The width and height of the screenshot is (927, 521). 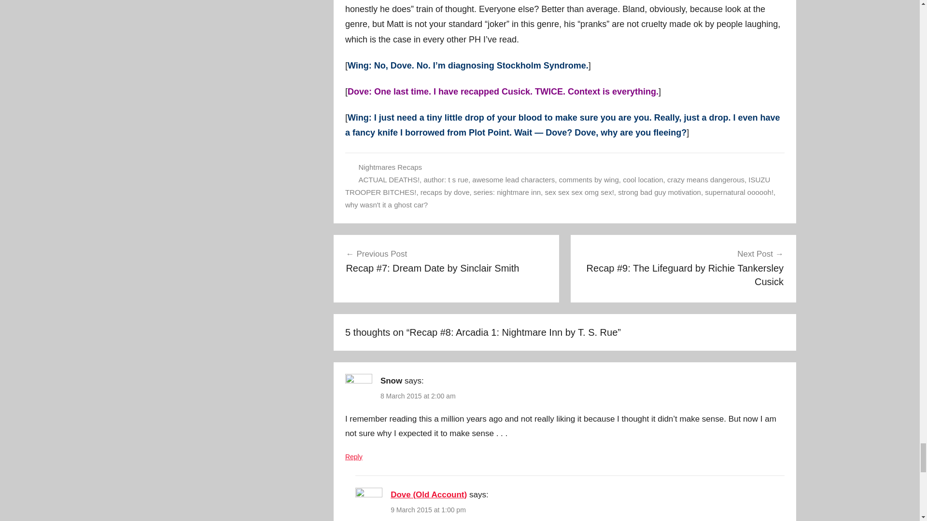 I want to click on cool location, so click(x=643, y=179).